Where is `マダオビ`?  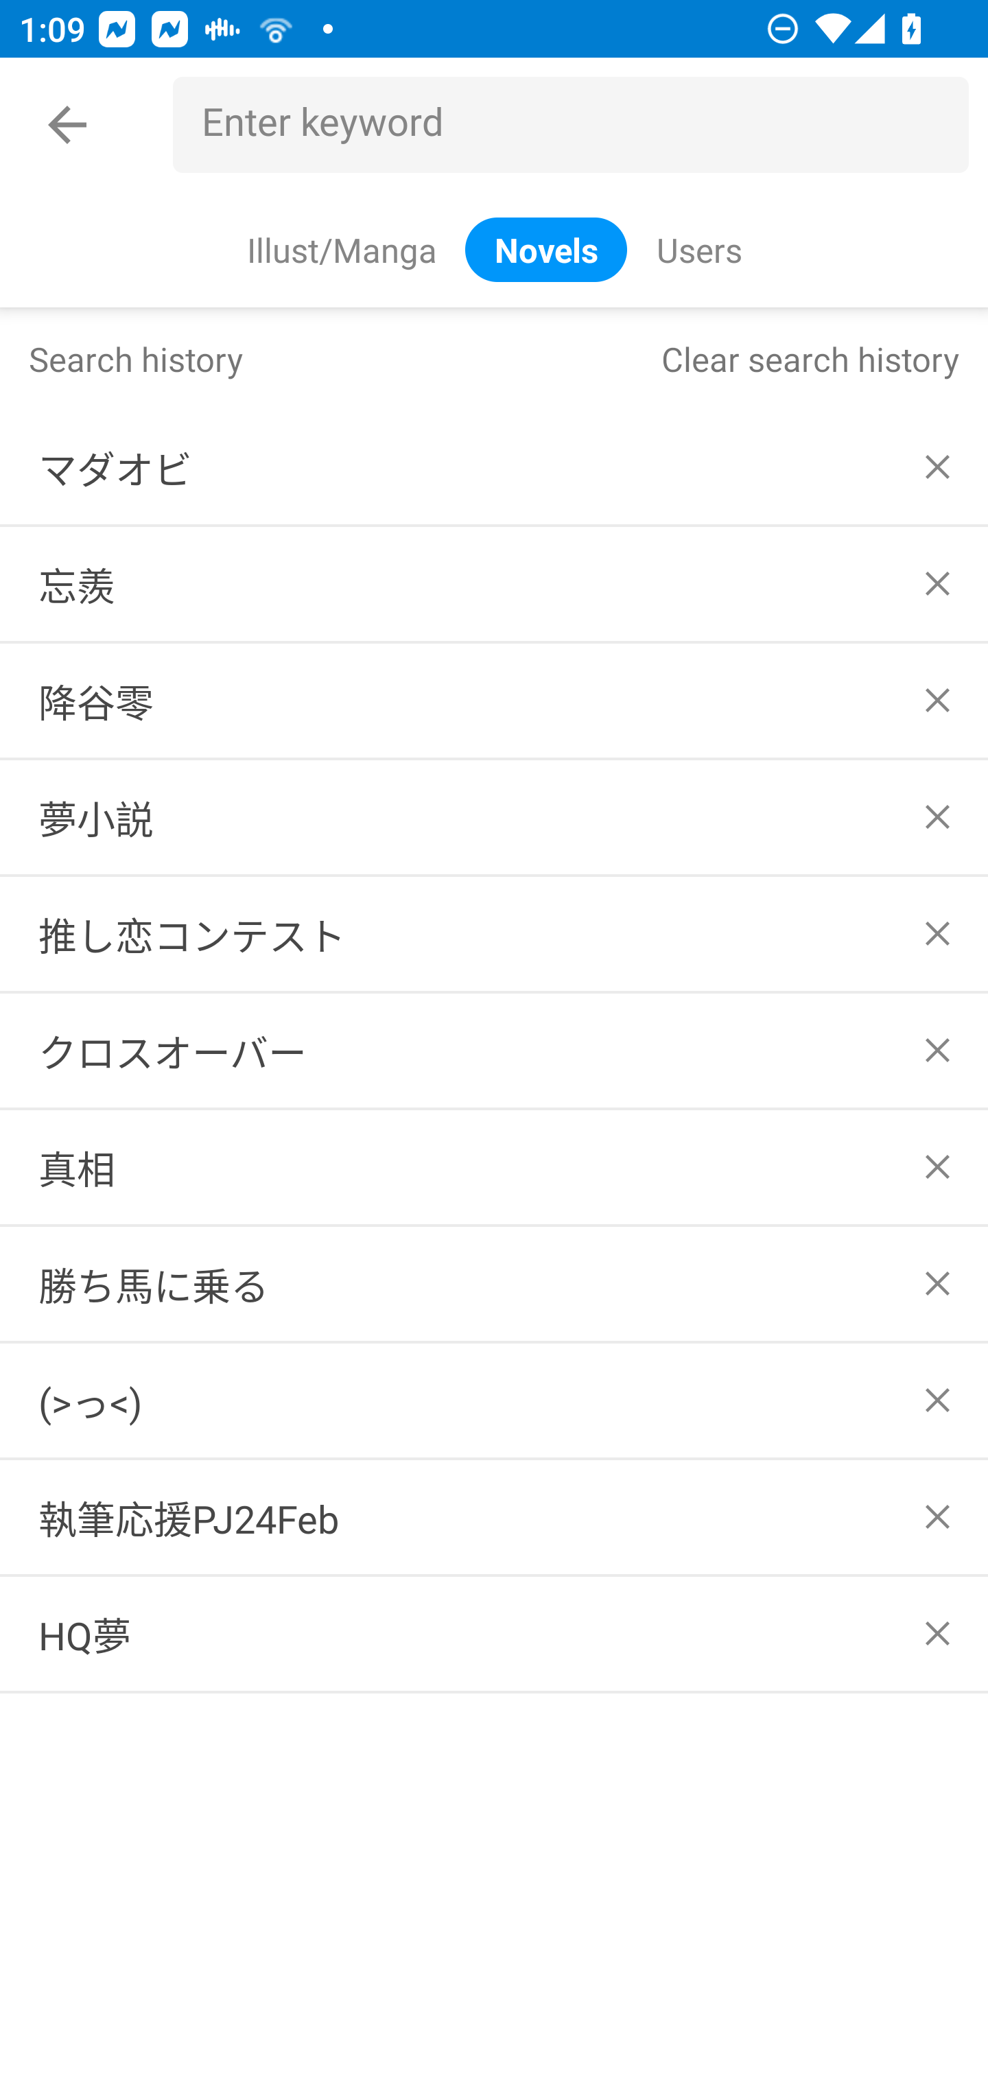 マダオビ is located at coordinates (494, 467).